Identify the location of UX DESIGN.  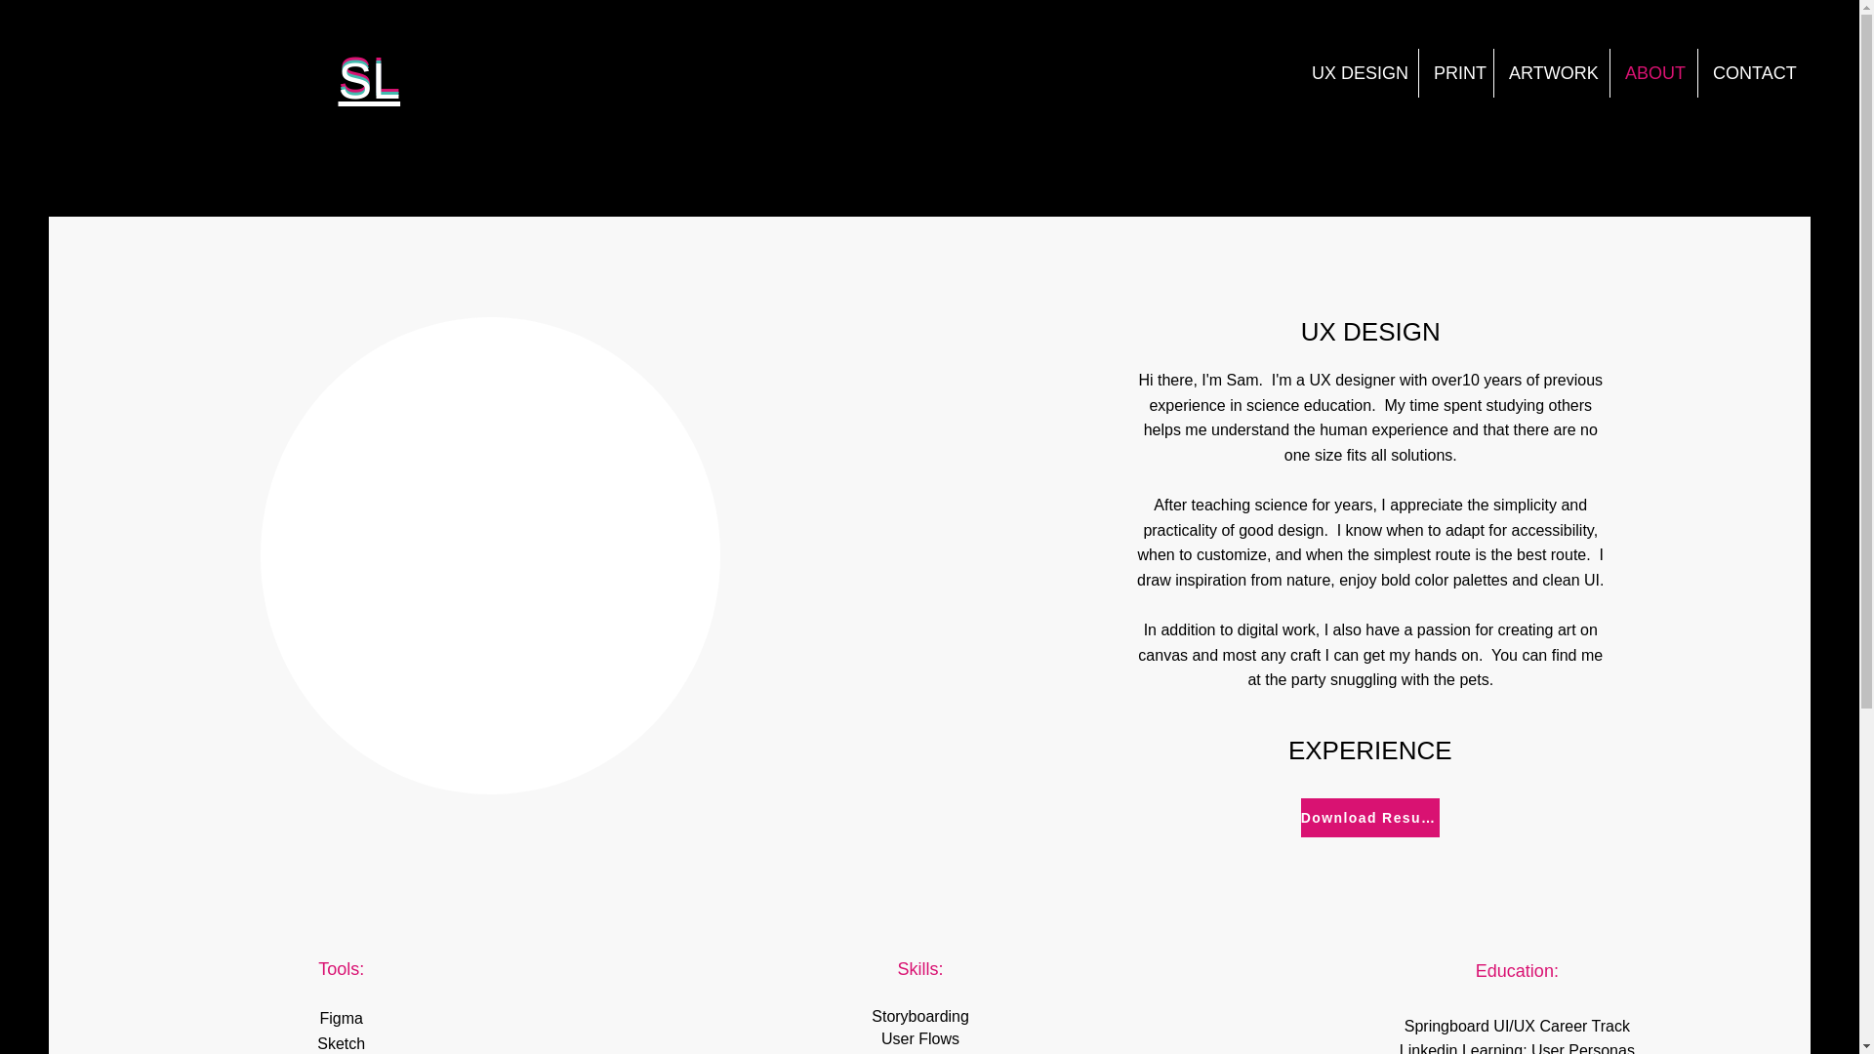
(1357, 72).